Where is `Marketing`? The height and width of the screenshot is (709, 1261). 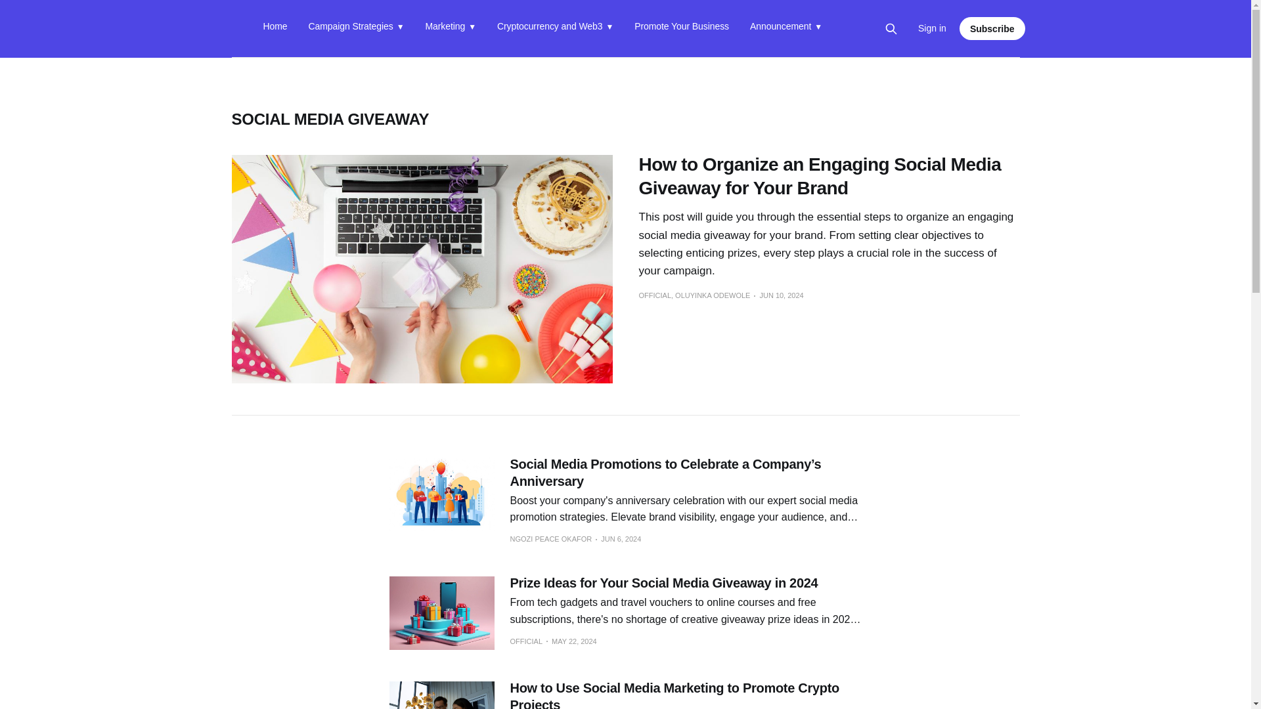 Marketing is located at coordinates (451, 28).